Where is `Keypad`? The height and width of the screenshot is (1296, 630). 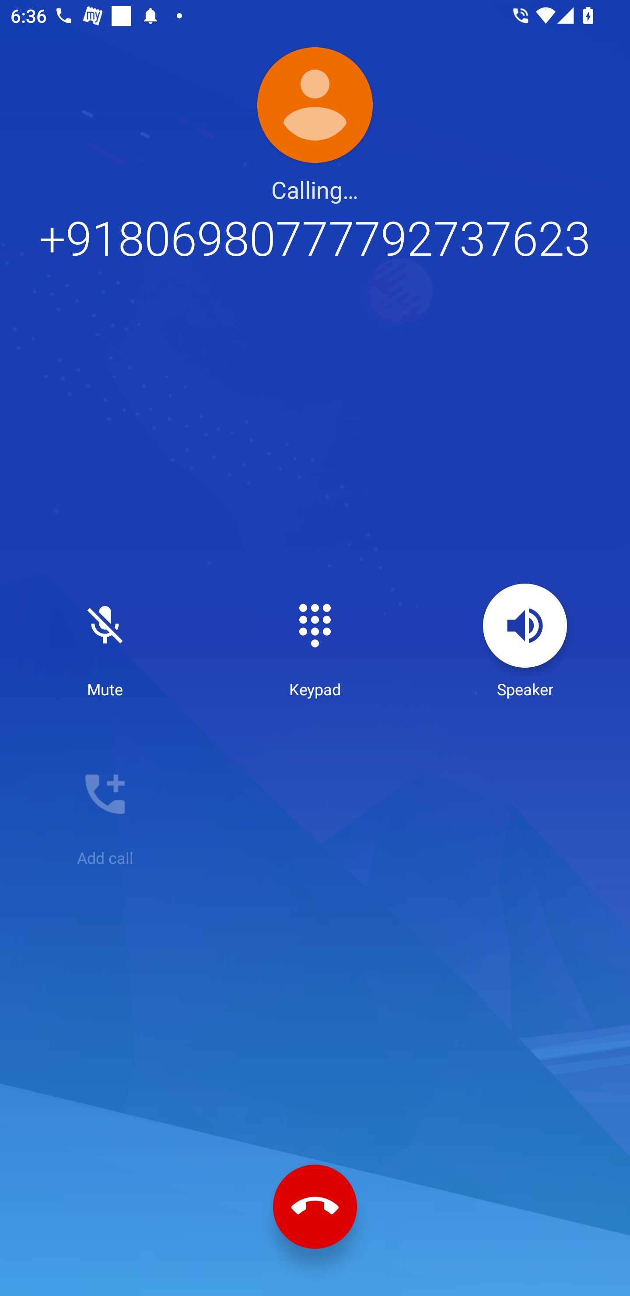 Keypad is located at coordinates (315, 641).